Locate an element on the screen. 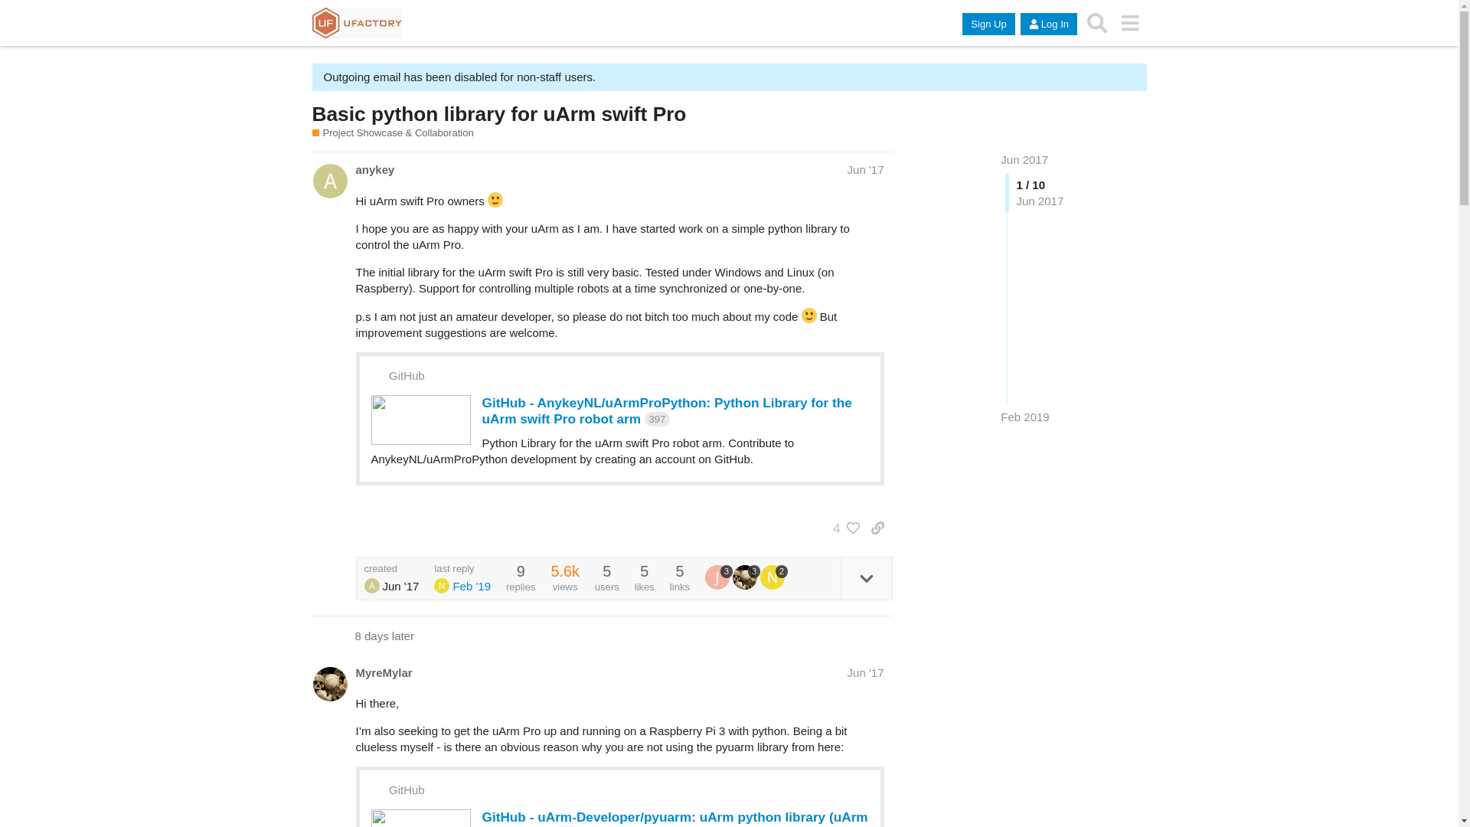 This screenshot has width=1470, height=827. :slight_smile: is located at coordinates (495, 200).